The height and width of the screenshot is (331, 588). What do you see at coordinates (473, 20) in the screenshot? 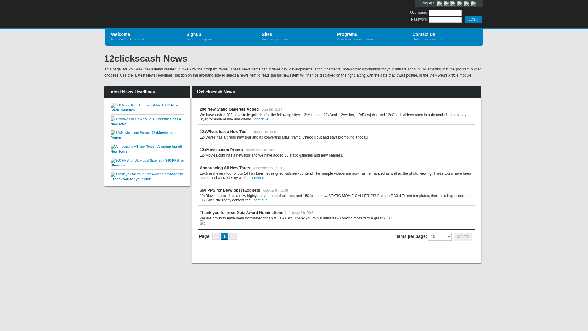
I see ` LOGIN ` at bounding box center [473, 20].